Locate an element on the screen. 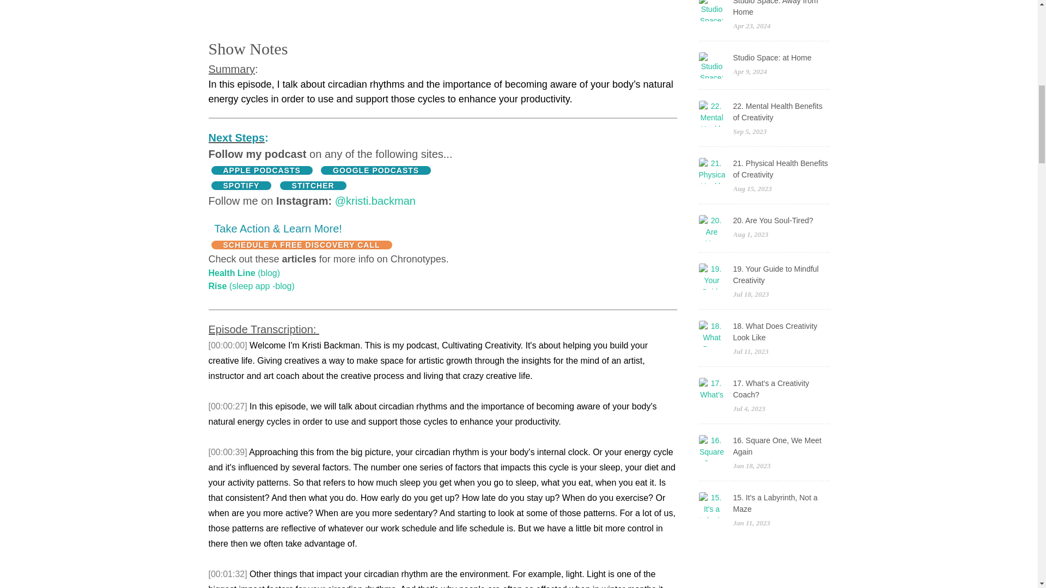 This screenshot has height=588, width=1046. Embed Player is located at coordinates (442, 16).